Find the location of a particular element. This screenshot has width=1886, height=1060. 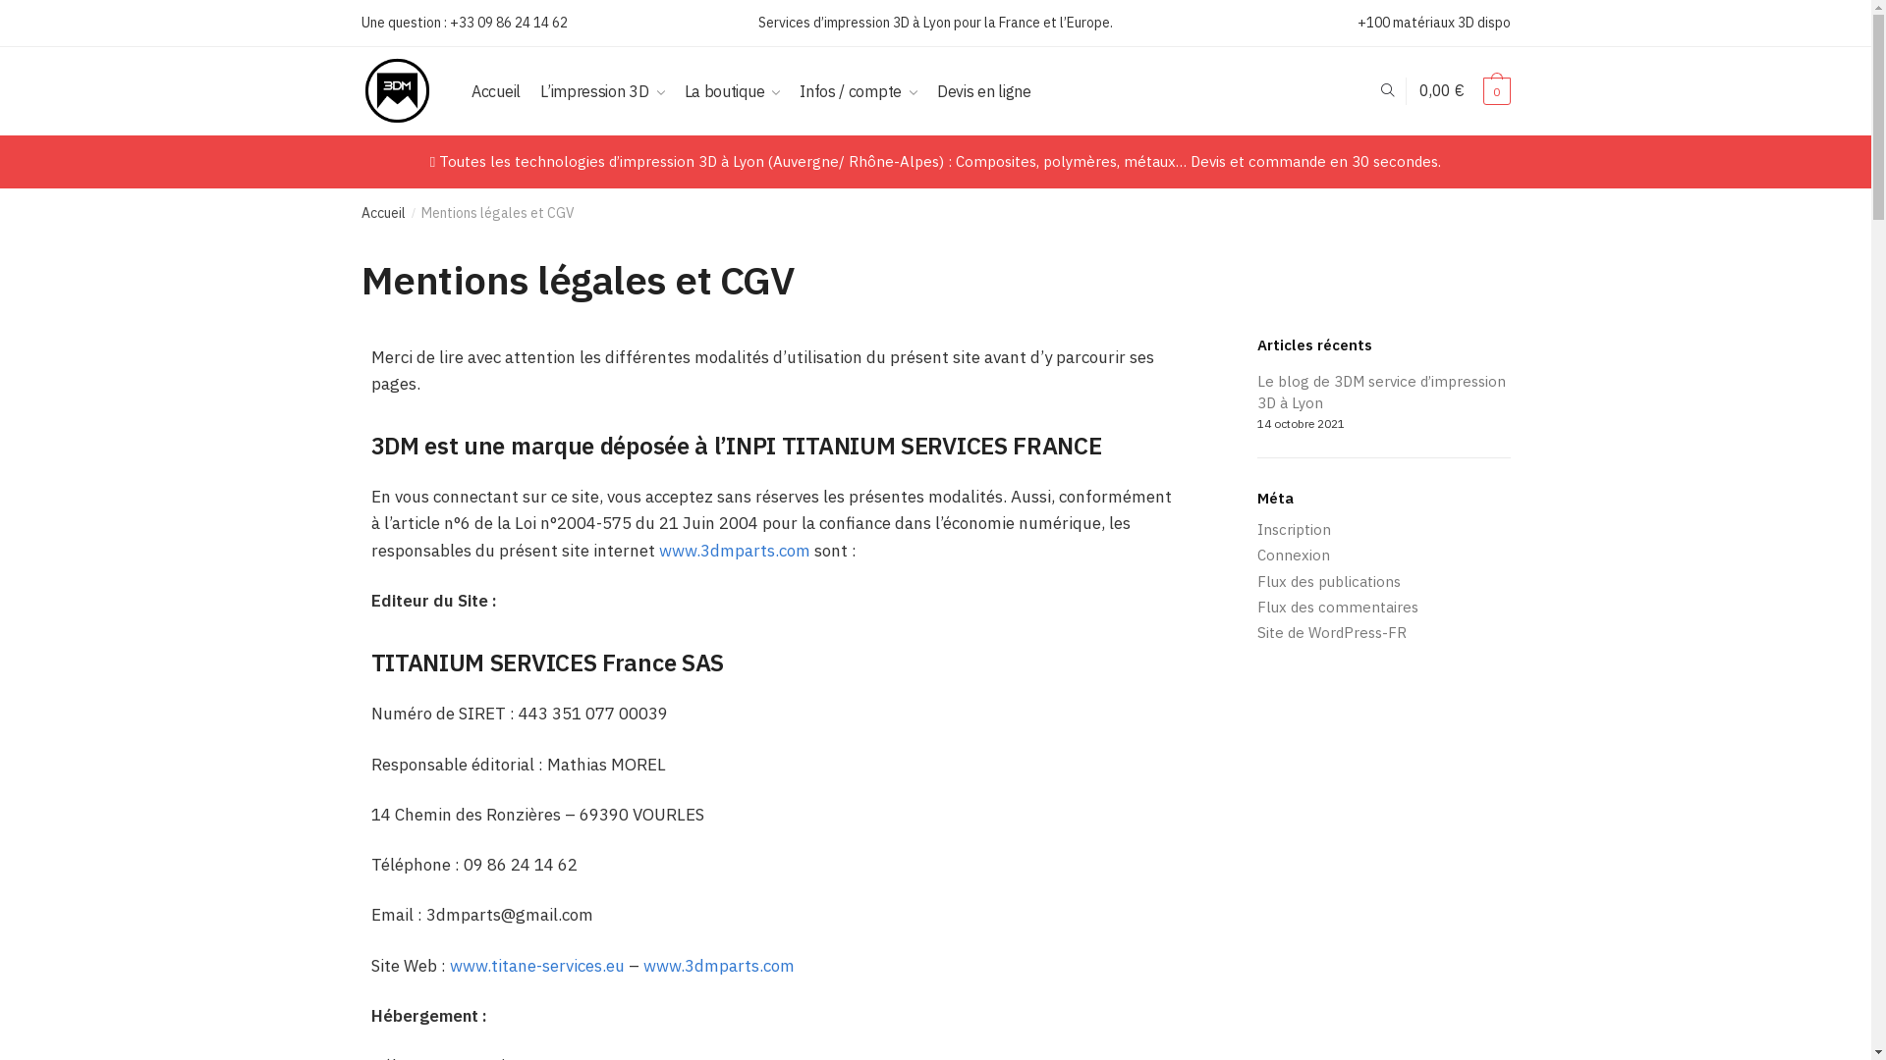

Accueil is located at coordinates (383, 213).